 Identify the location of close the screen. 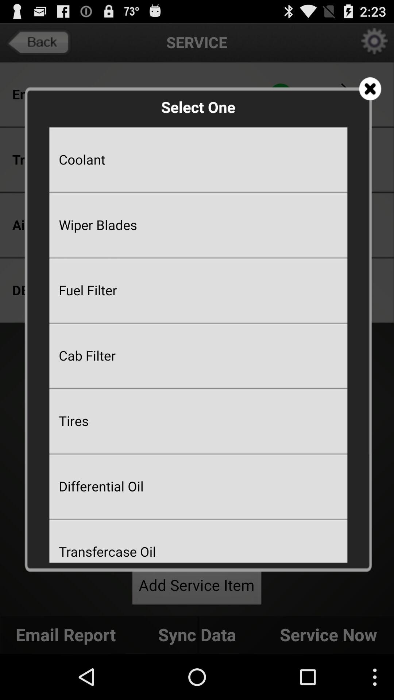
(370, 89).